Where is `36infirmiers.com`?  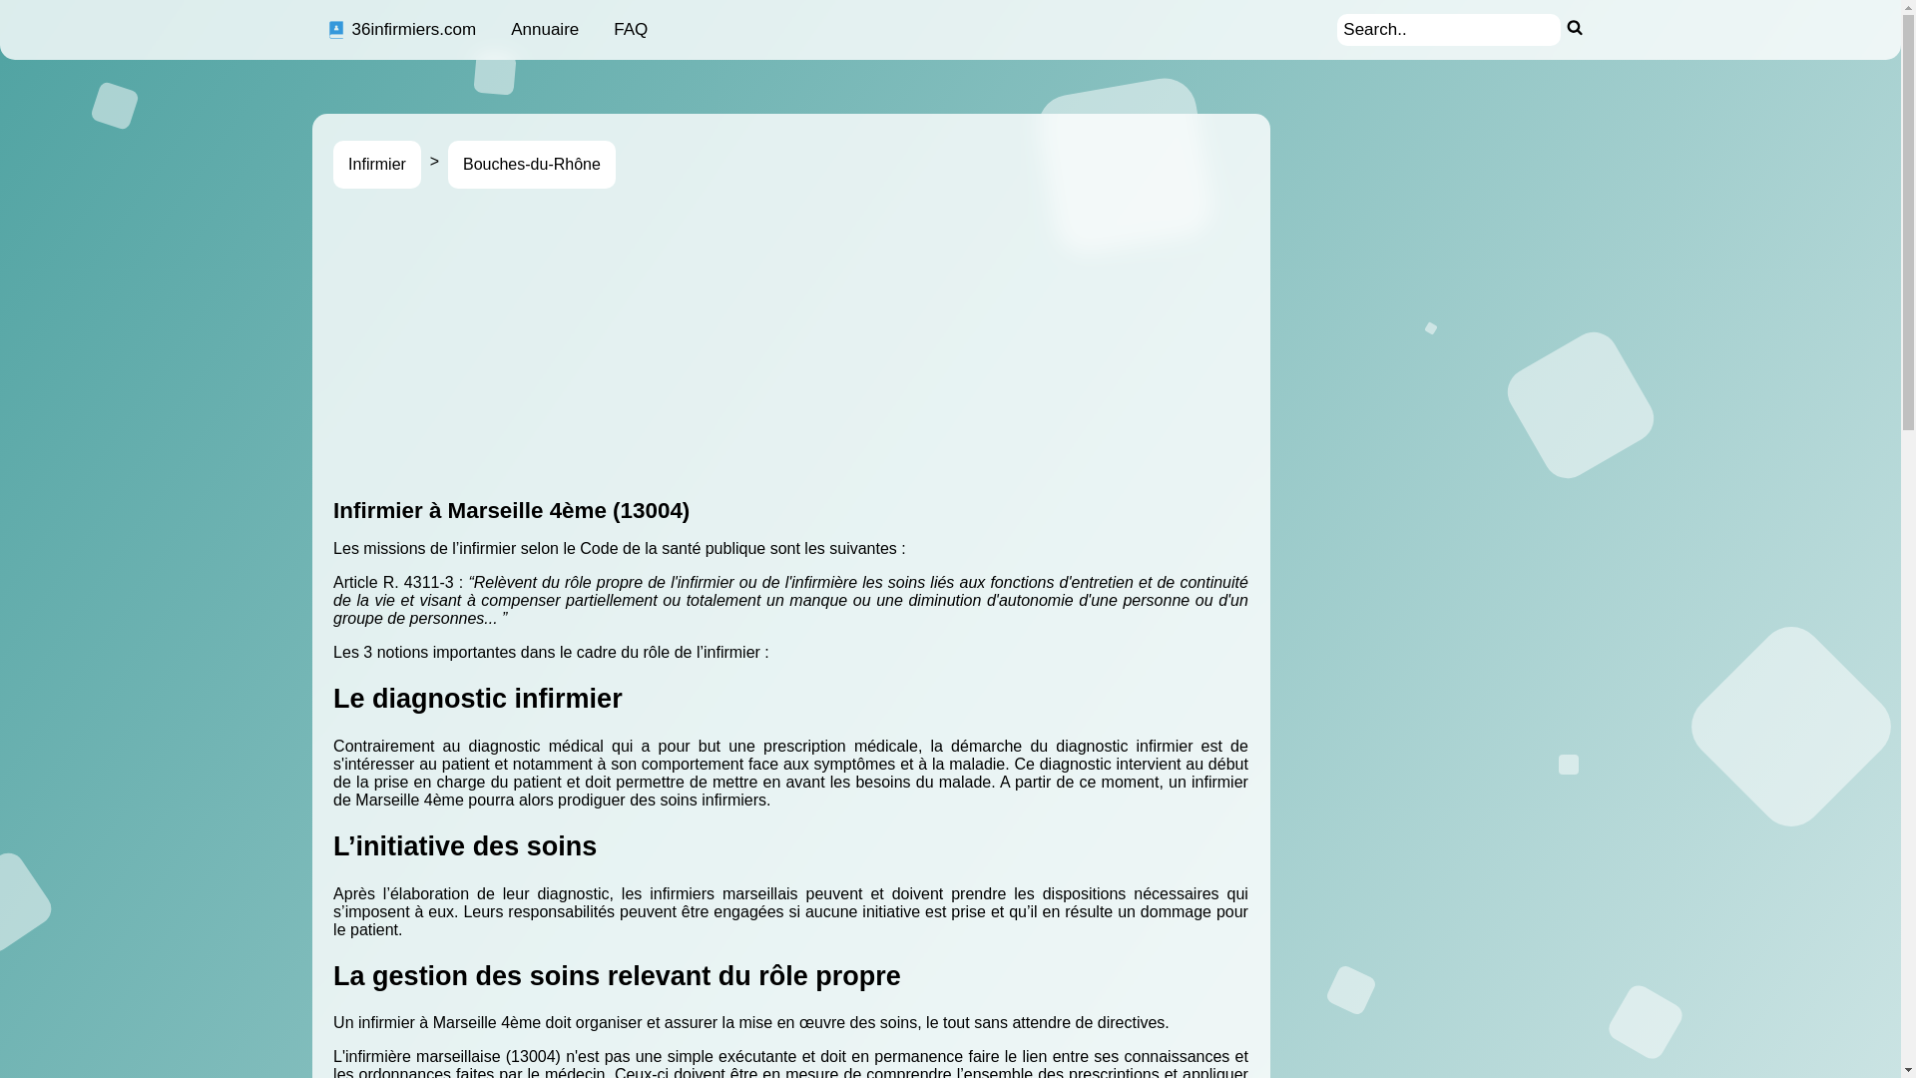
36infirmiers.com is located at coordinates (401, 30).